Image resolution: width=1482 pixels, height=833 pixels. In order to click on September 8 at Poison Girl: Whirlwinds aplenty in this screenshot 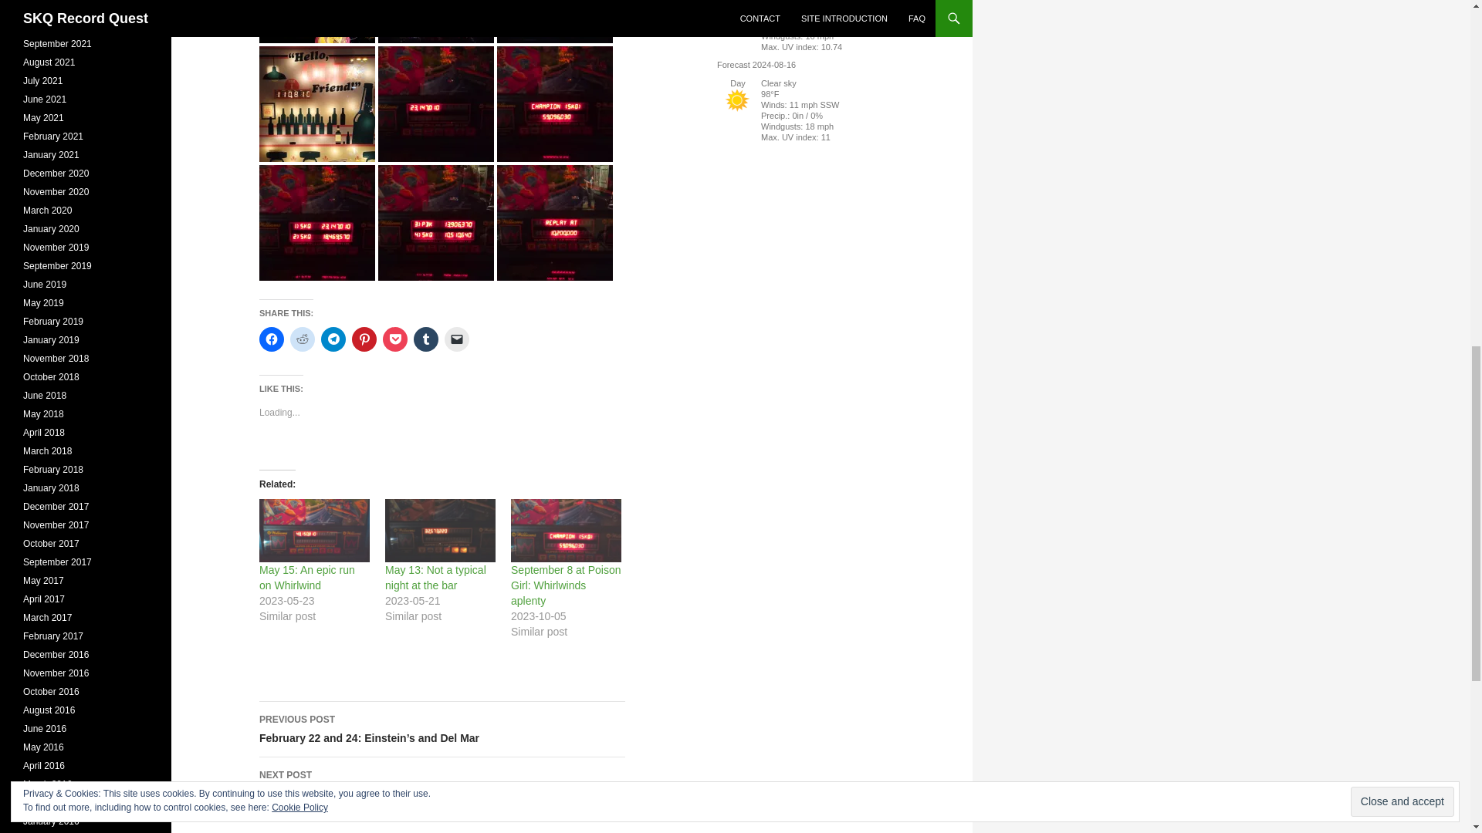, I will do `click(566, 531)`.